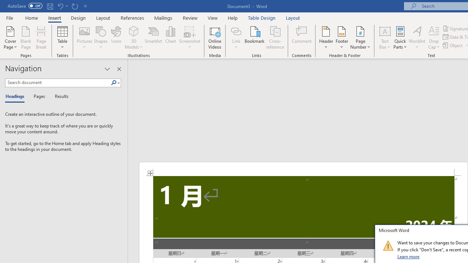  What do you see at coordinates (41, 37) in the screenshot?
I see `Page Break` at bounding box center [41, 37].